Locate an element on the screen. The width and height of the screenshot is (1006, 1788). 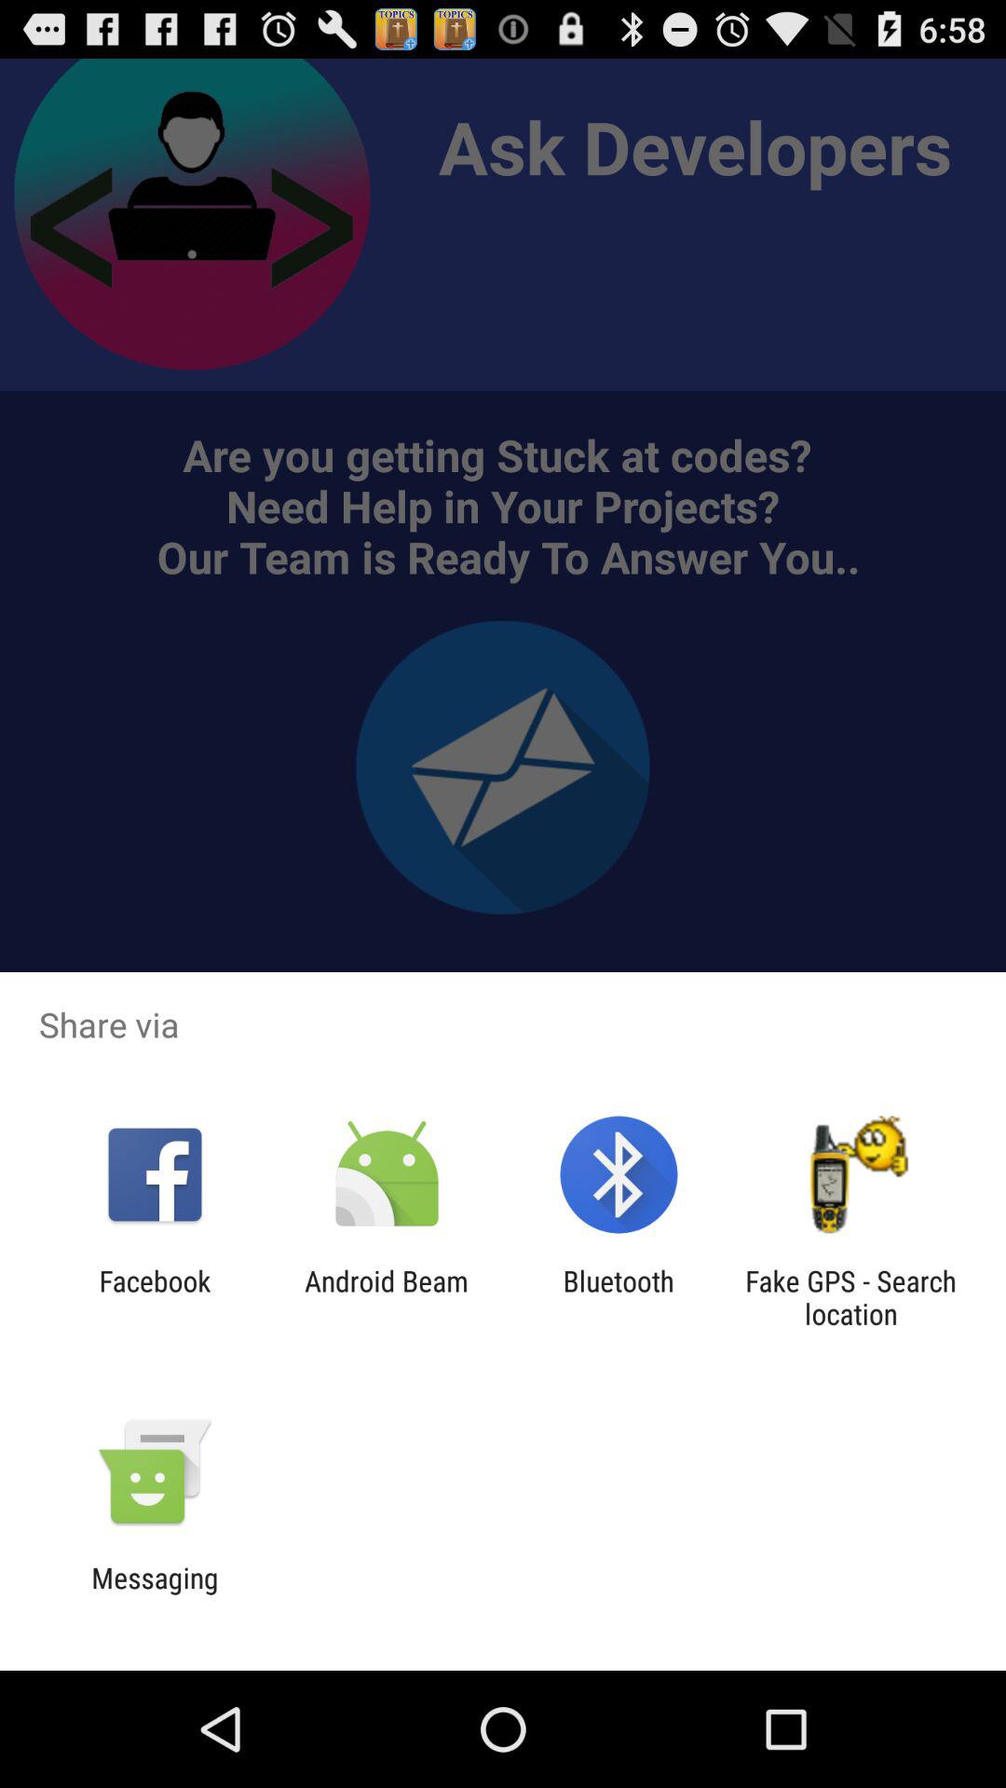
turn on app next to the android beam icon is located at coordinates (619, 1297).